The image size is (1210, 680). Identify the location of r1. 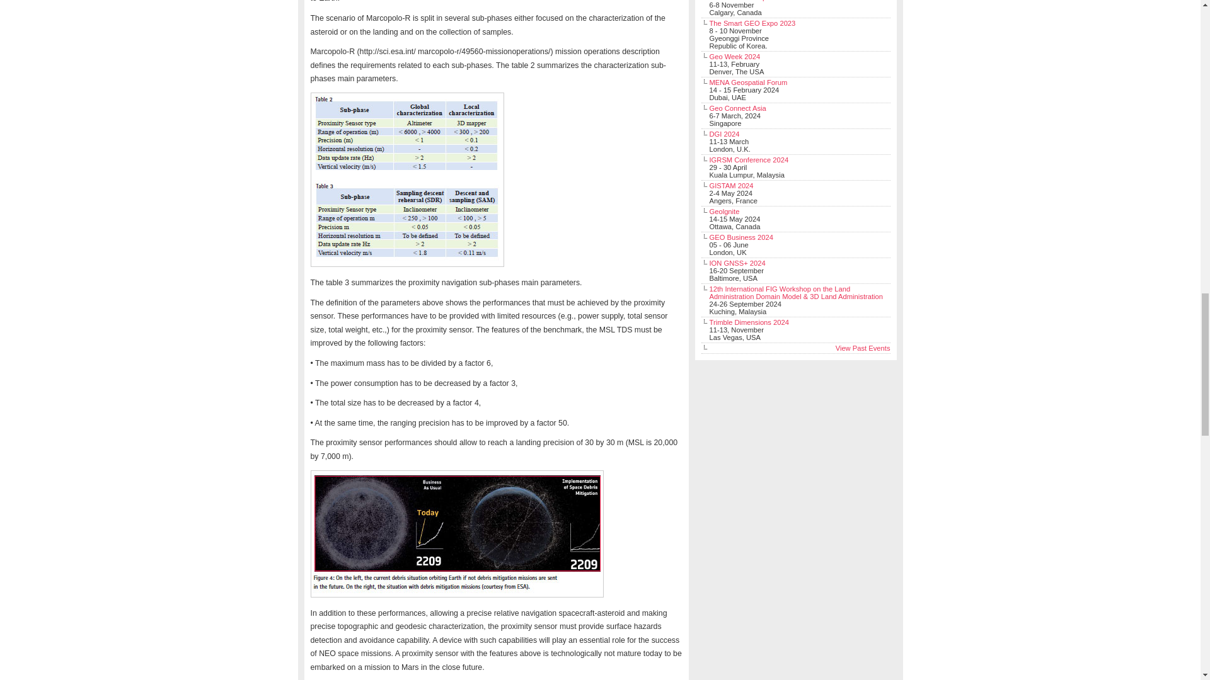
(406, 179).